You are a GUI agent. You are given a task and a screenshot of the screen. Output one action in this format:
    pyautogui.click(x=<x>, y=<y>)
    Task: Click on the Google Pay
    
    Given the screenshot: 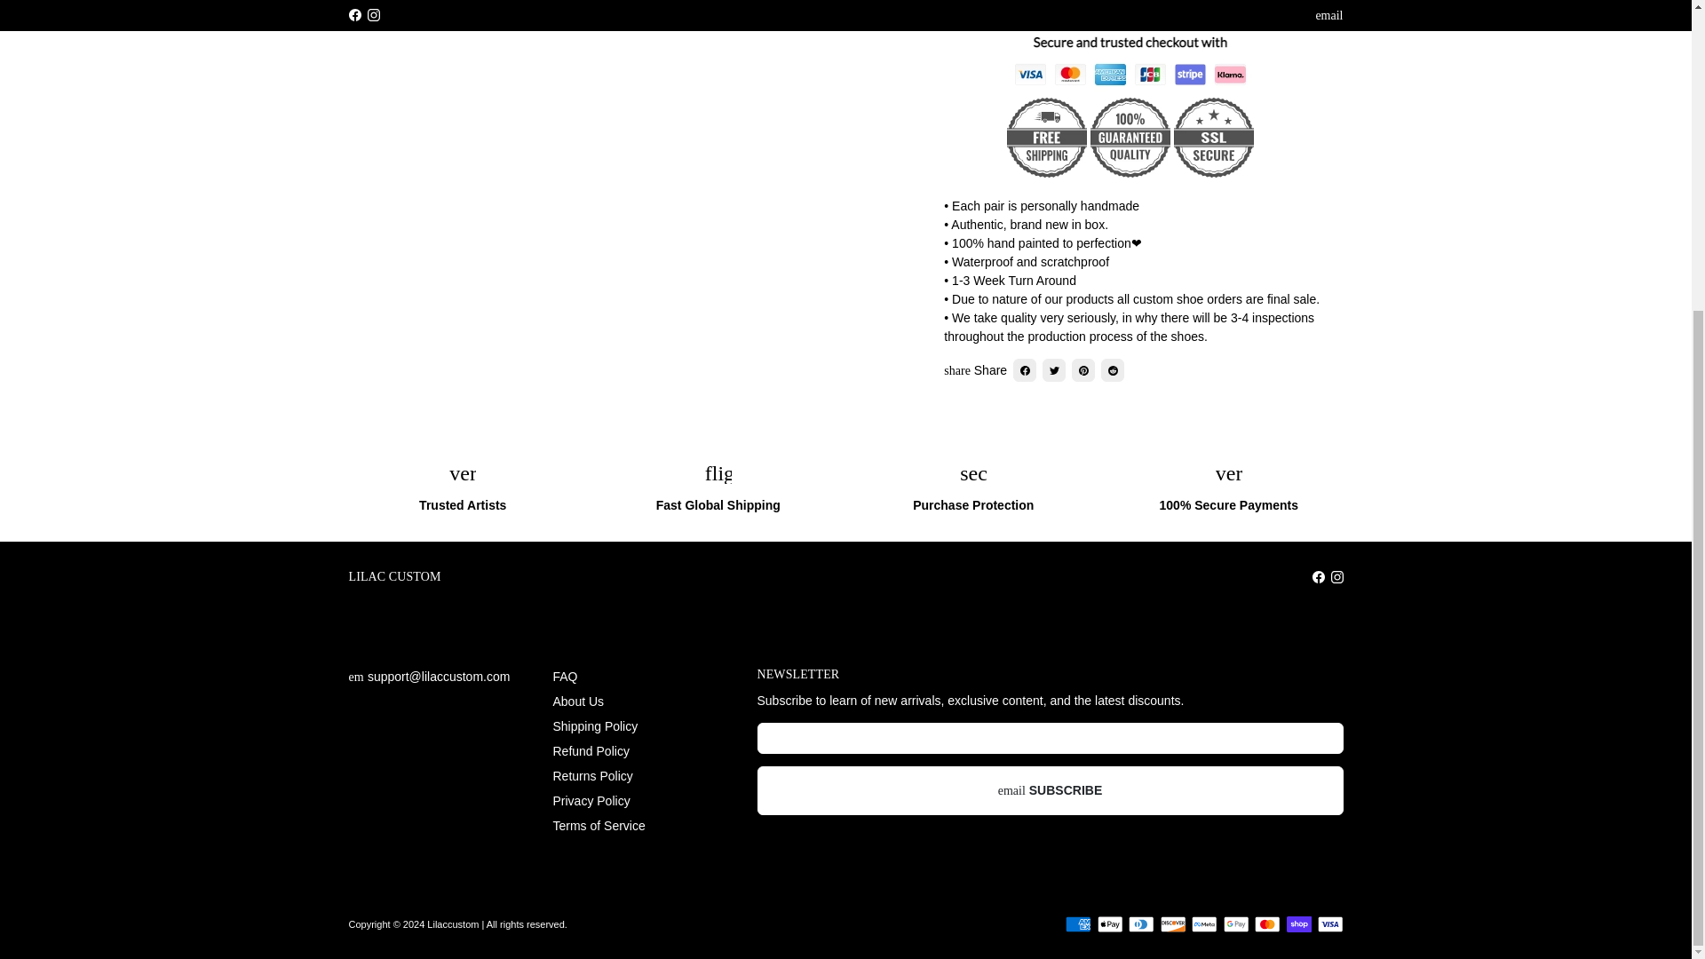 What is the action you would take?
    pyautogui.click(x=1236, y=923)
    